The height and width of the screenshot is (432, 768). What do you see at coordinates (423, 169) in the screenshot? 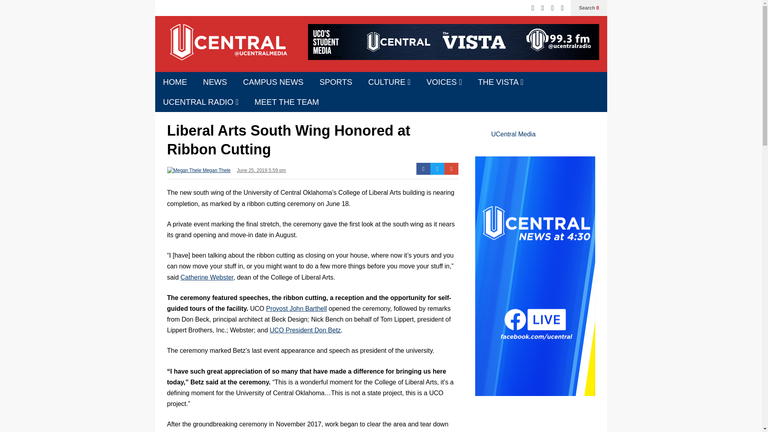
I see `Facebook` at bounding box center [423, 169].